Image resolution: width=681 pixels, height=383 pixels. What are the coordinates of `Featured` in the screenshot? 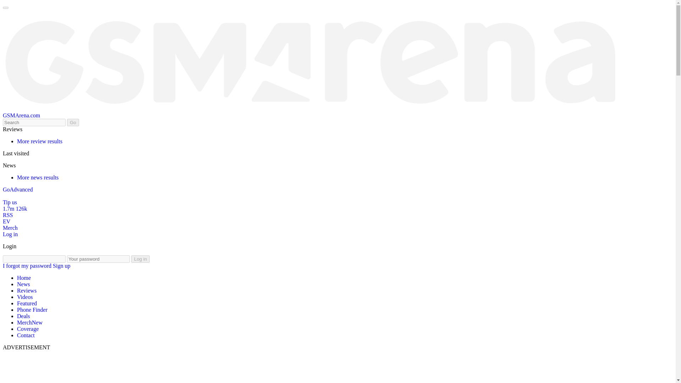 It's located at (27, 303).